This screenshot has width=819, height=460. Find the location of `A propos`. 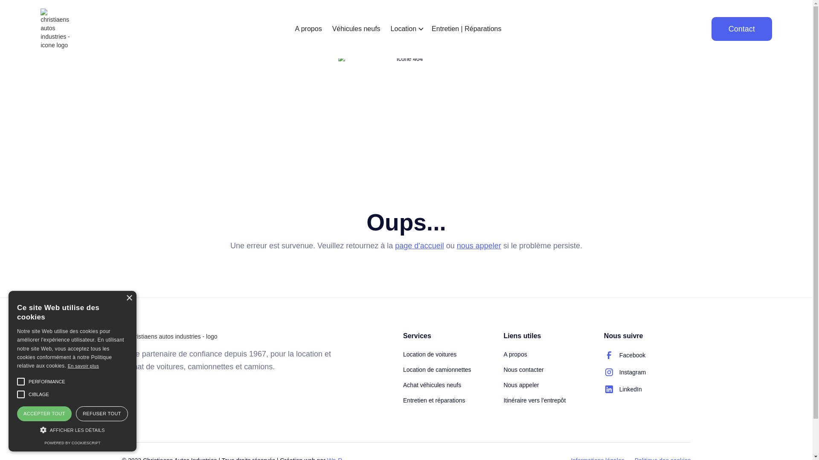

A propos is located at coordinates (308, 25).